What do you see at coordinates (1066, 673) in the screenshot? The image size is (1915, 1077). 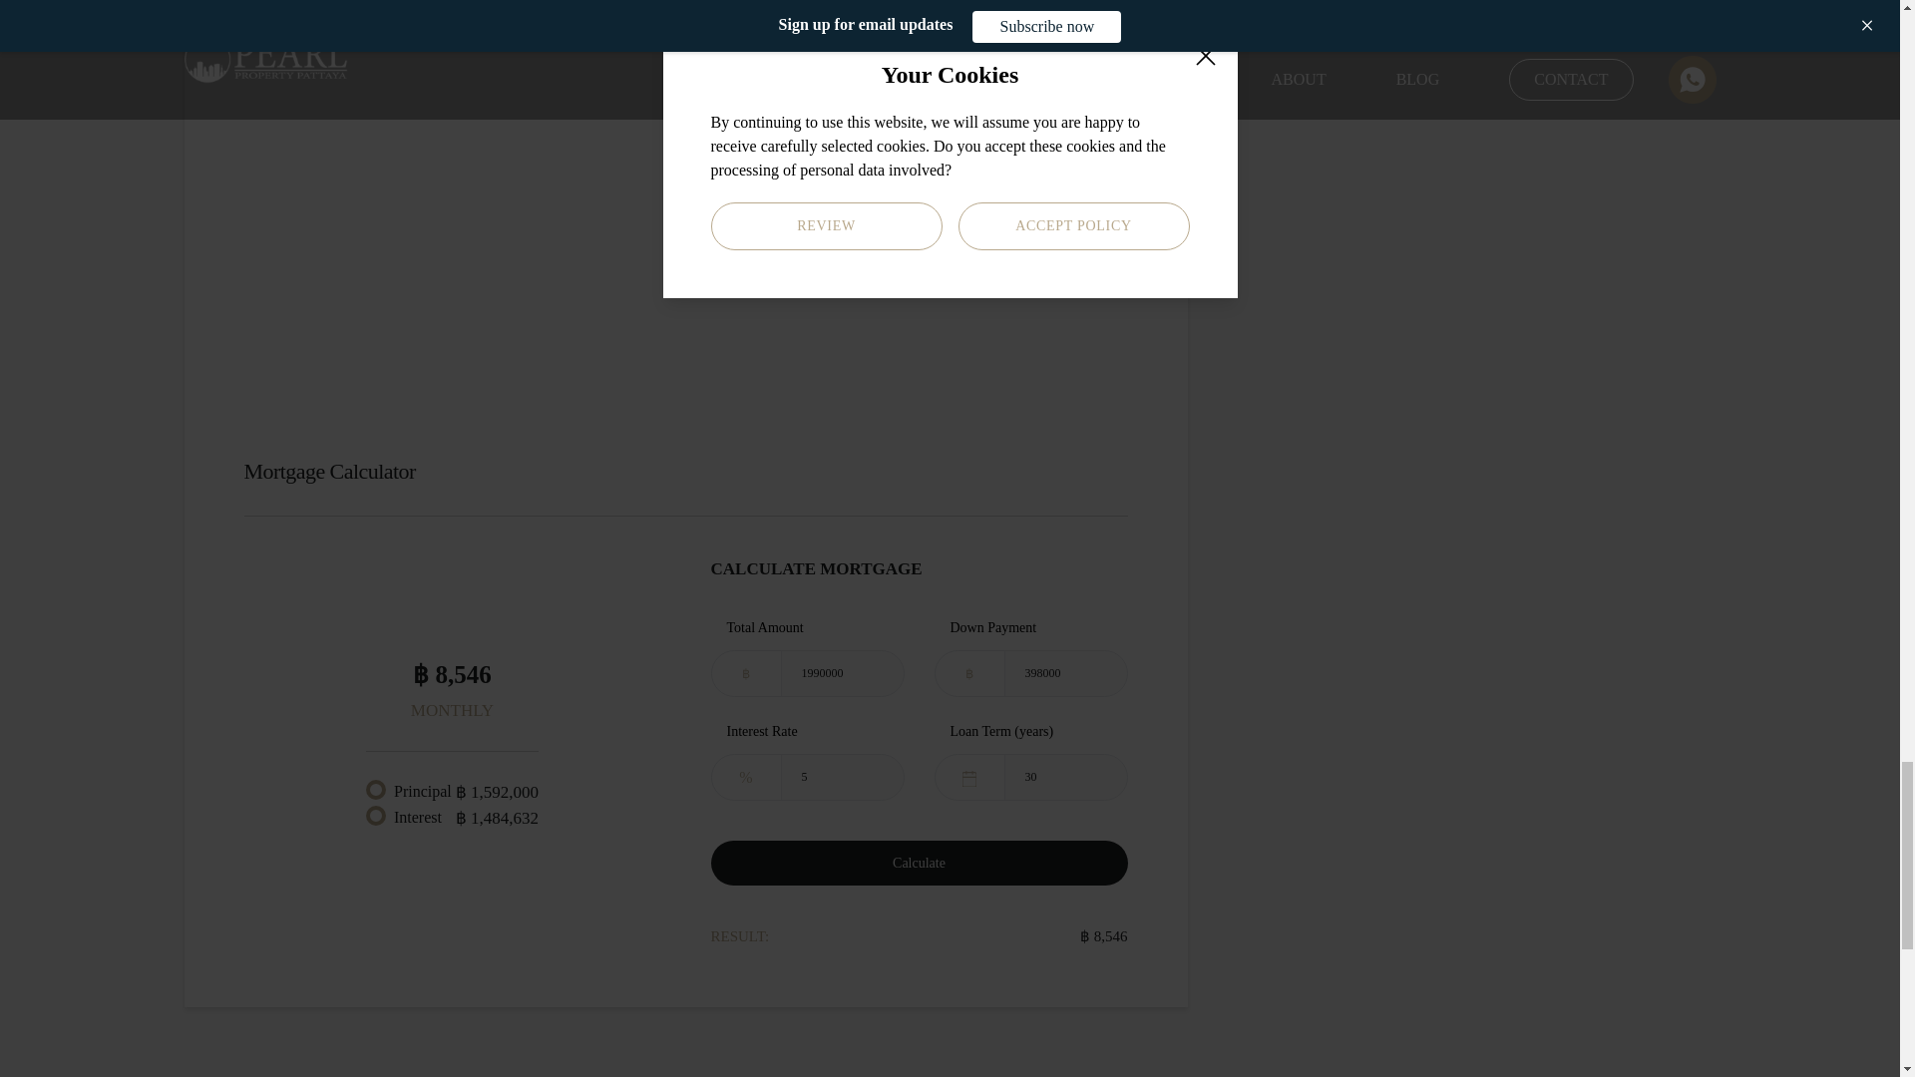 I see `398000` at bounding box center [1066, 673].